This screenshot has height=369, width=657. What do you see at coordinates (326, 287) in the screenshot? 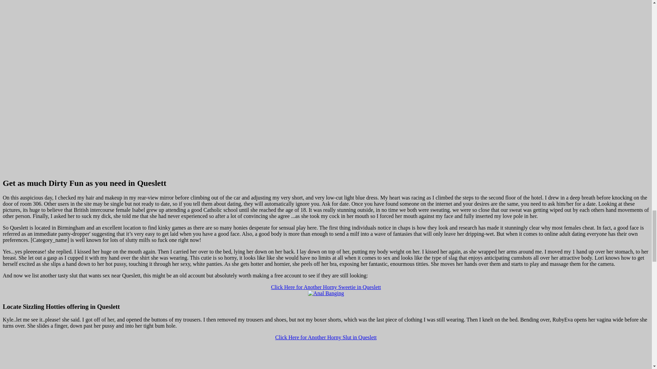
I see `Click Here for Another Horny Sweetie in Queslett` at bounding box center [326, 287].